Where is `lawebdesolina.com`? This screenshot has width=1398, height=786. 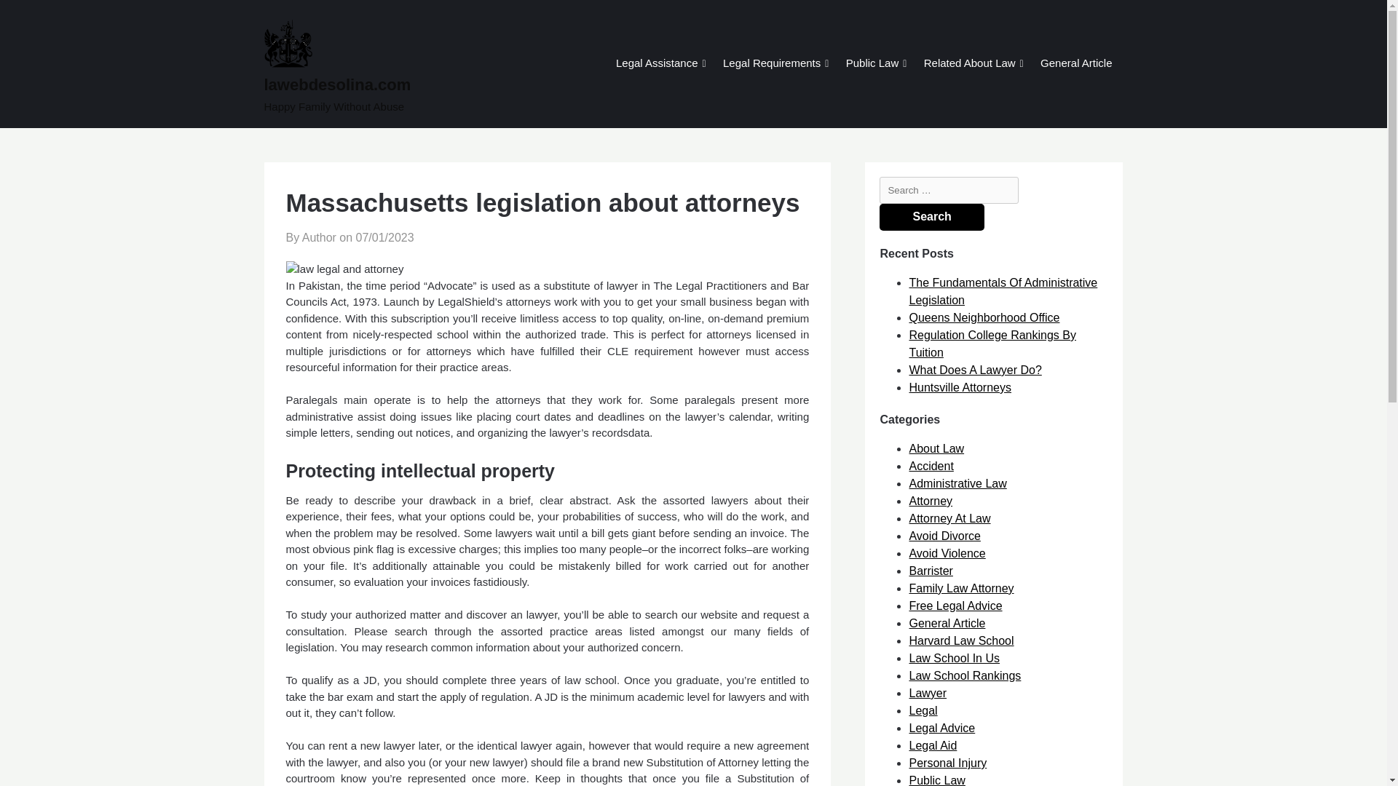 lawebdesolina.com is located at coordinates (392, 84).